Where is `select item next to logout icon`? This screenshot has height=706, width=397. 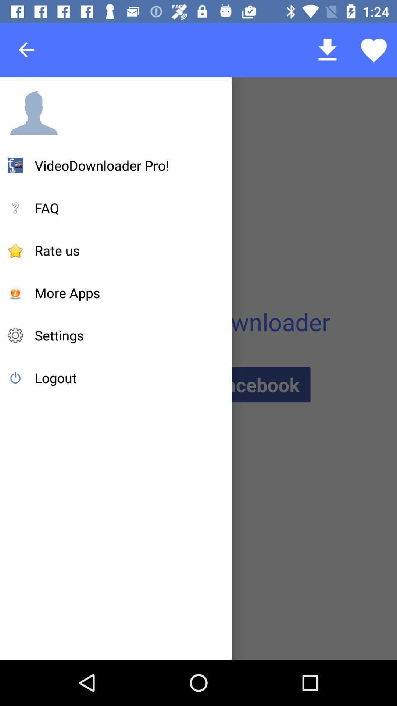 select item next to logout icon is located at coordinates (198, 385).